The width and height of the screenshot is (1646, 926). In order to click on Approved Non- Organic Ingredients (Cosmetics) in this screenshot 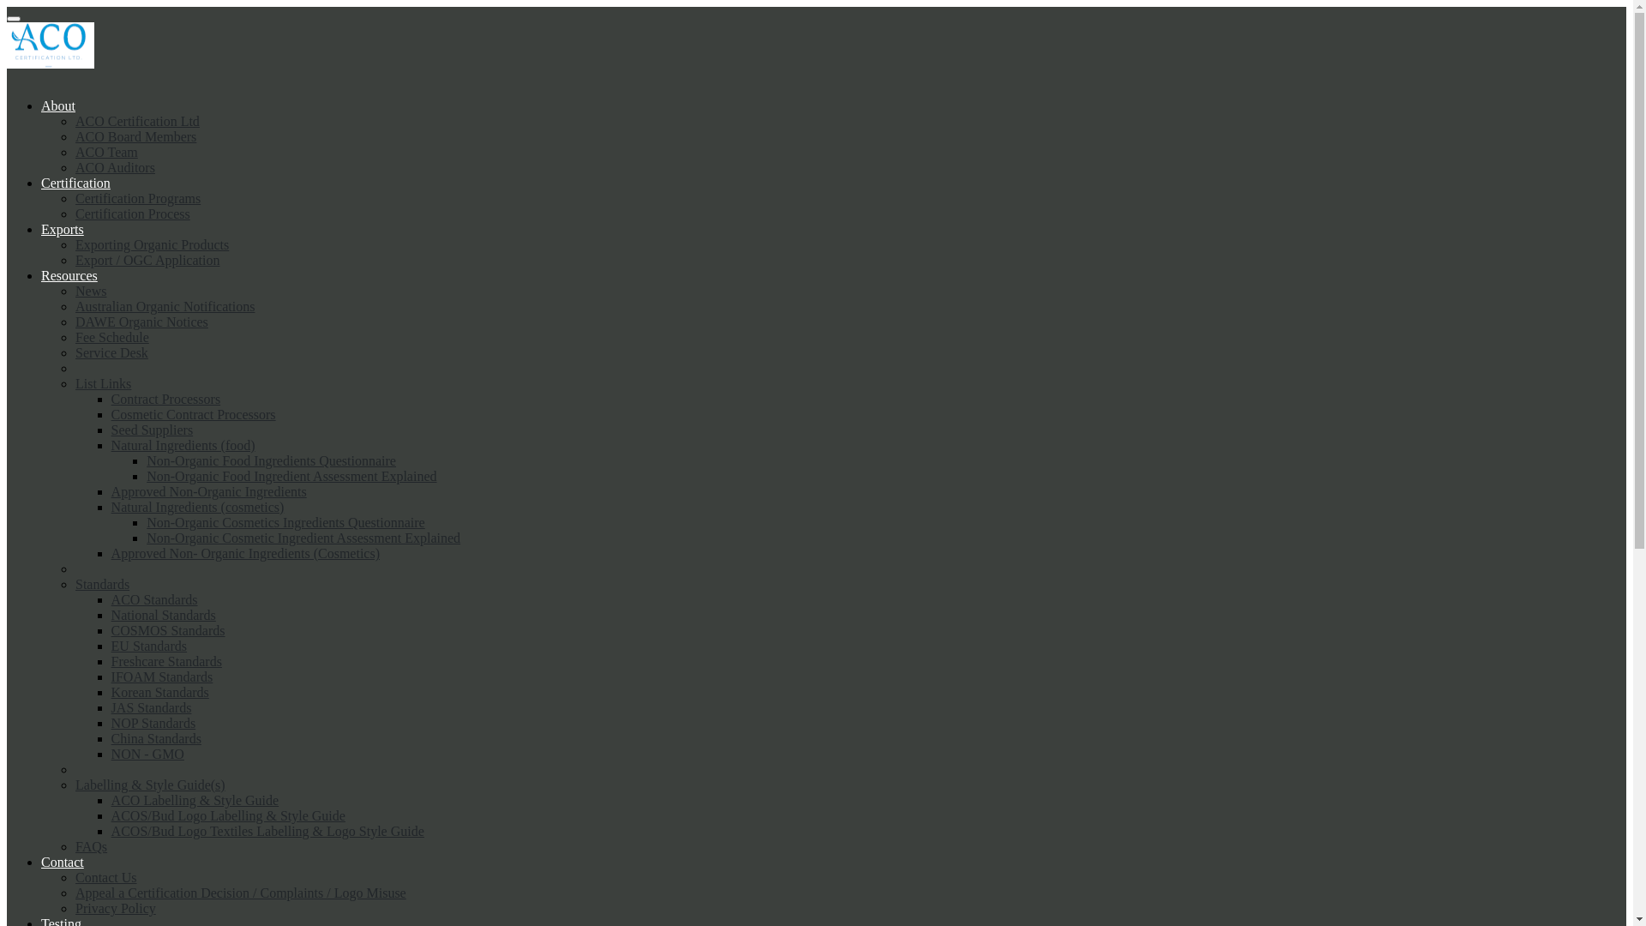, I will do `click(245, 554)`.